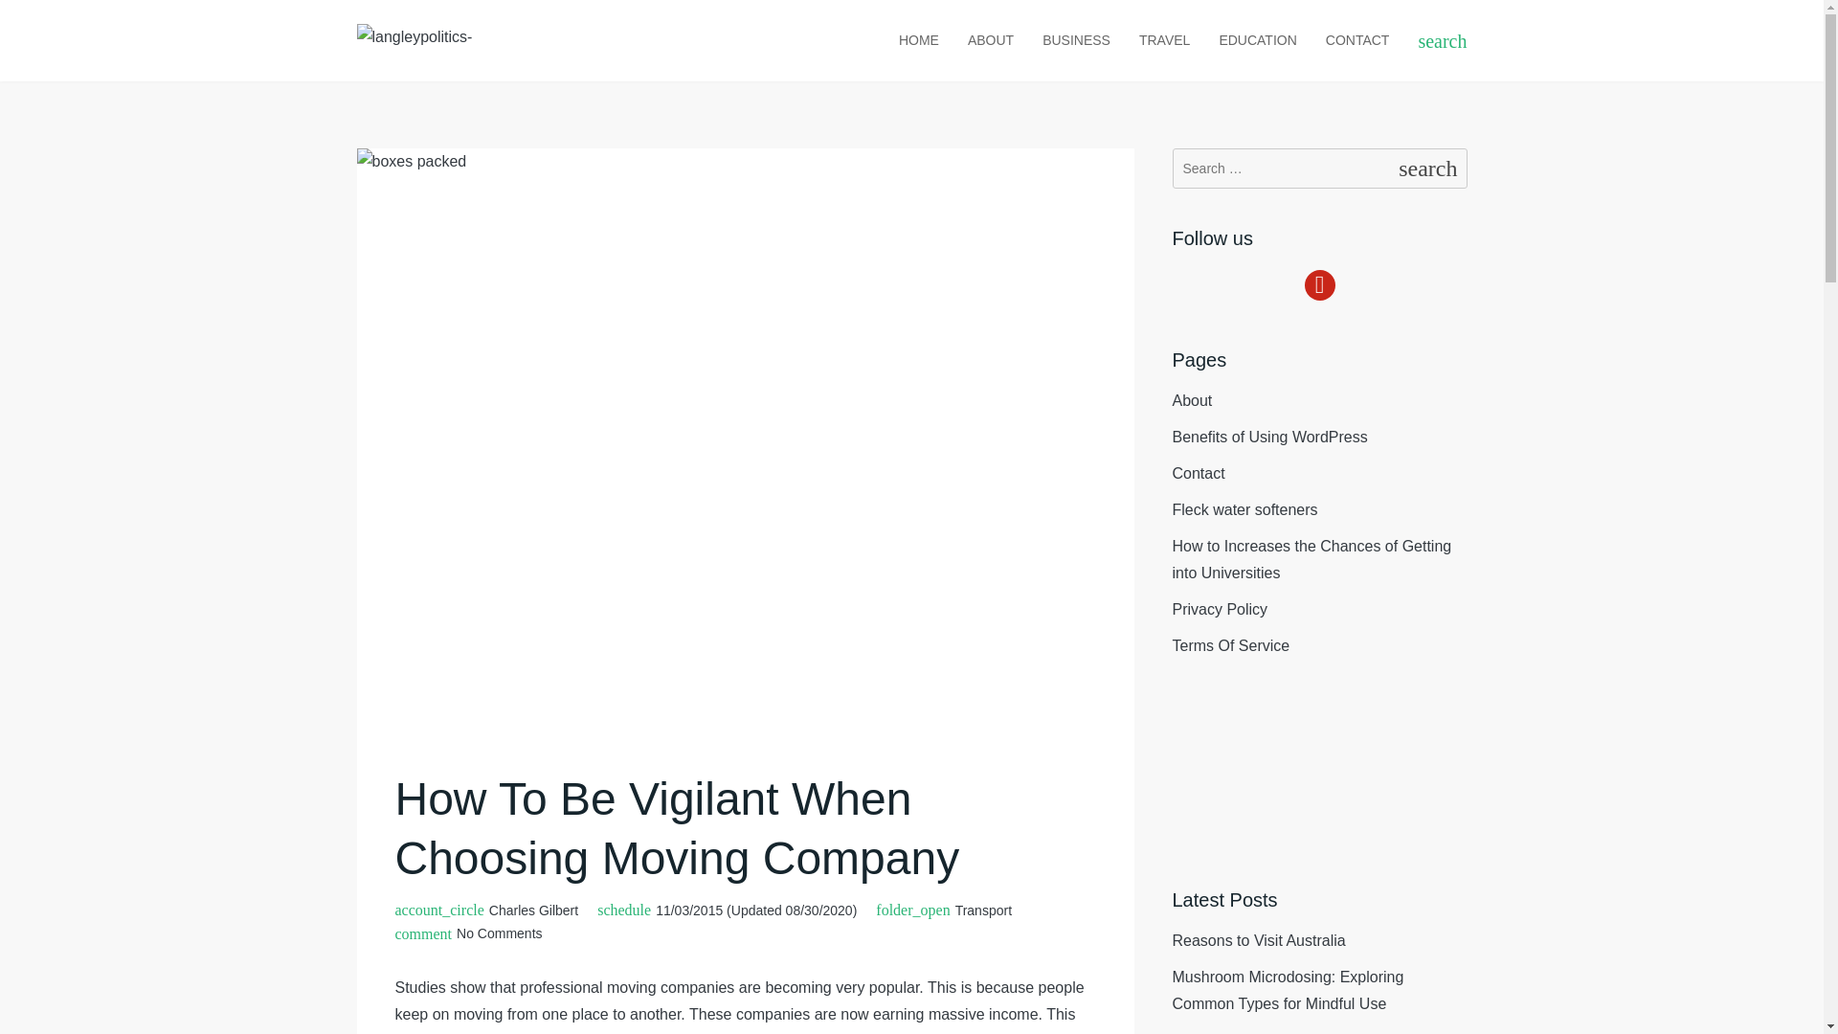 Image resolution: width=1838 pixels, height=1034 pixels. I want to click on Reasons to Visit Australia, so click(1258, 940).